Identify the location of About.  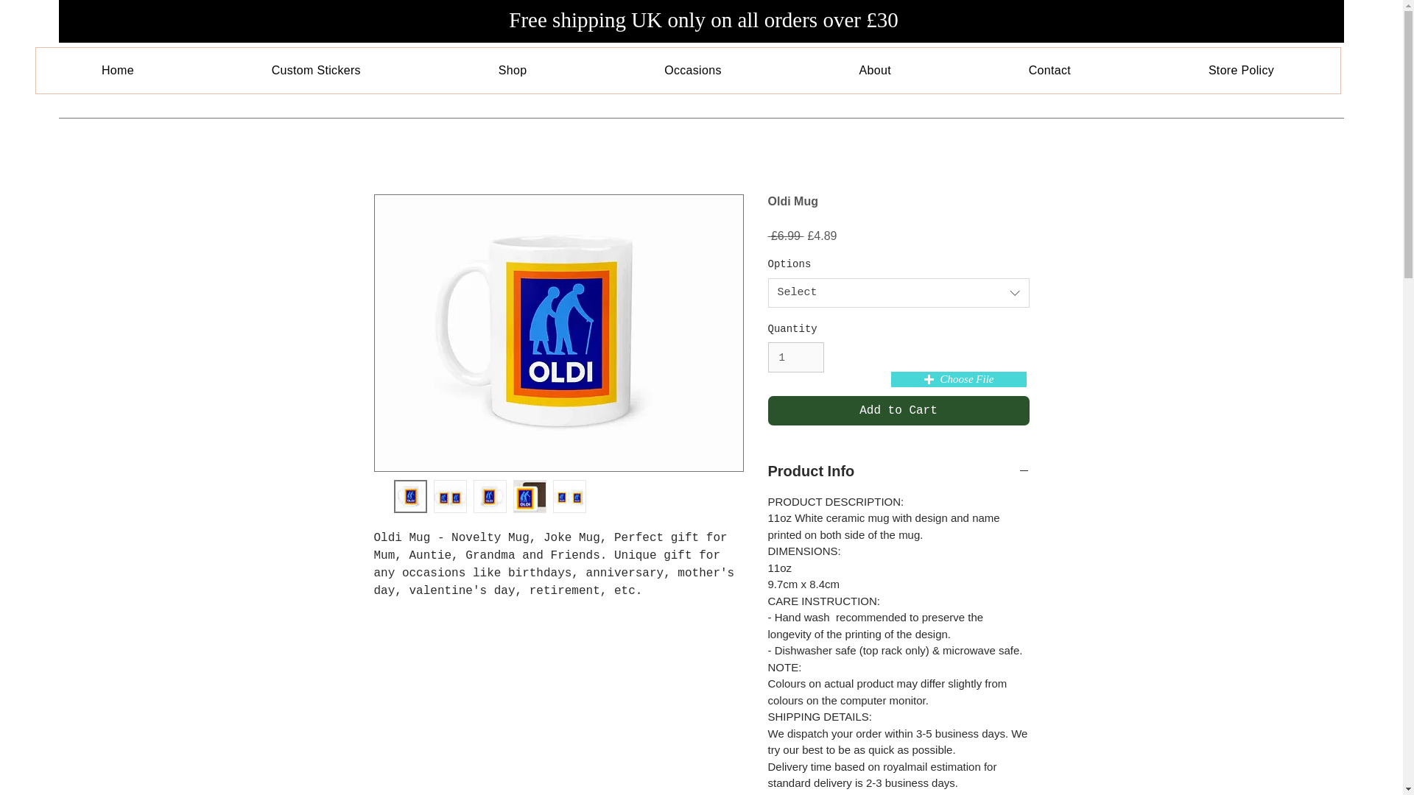
(875, 71).